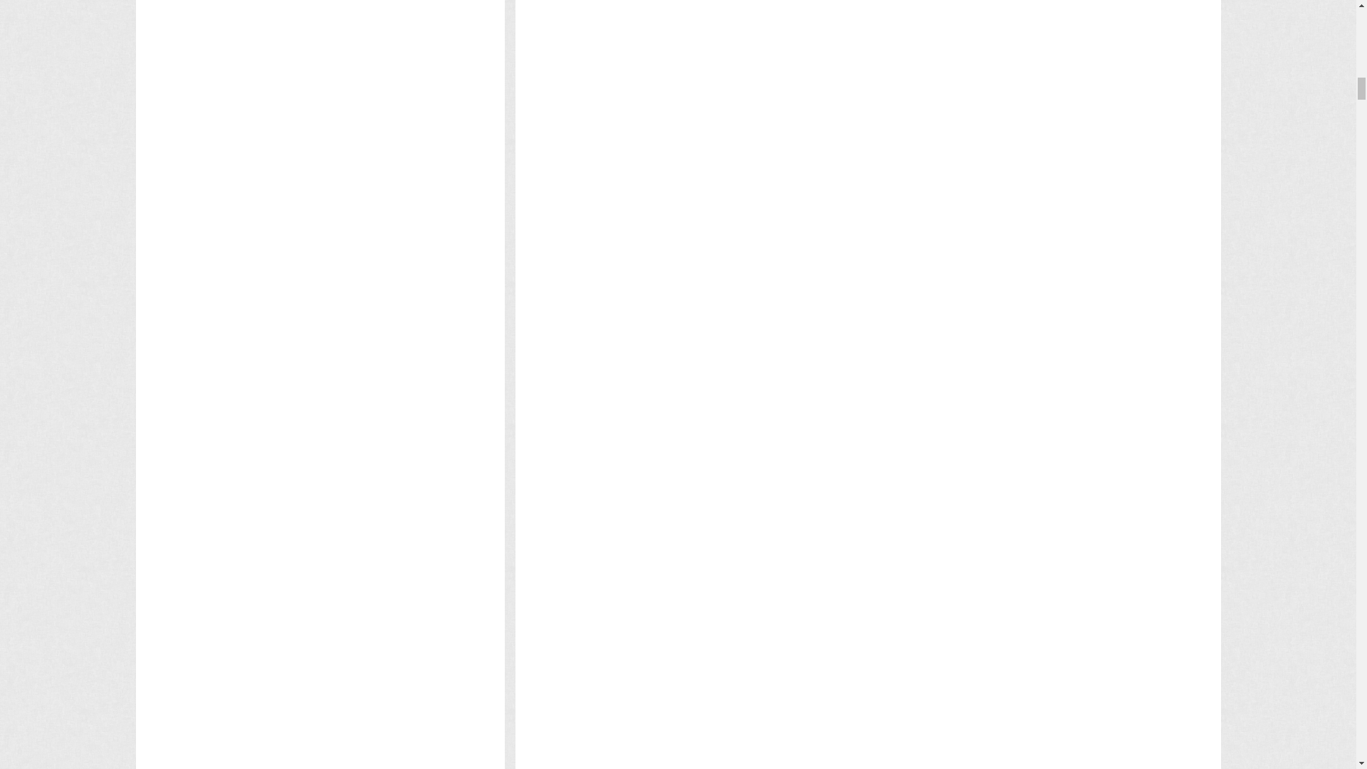  I want to click on Advertisement, so click(796, 7).